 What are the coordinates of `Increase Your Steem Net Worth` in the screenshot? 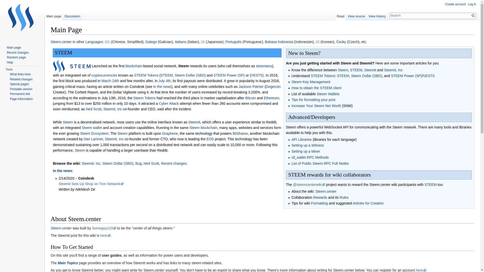 It's located at (316, 106).